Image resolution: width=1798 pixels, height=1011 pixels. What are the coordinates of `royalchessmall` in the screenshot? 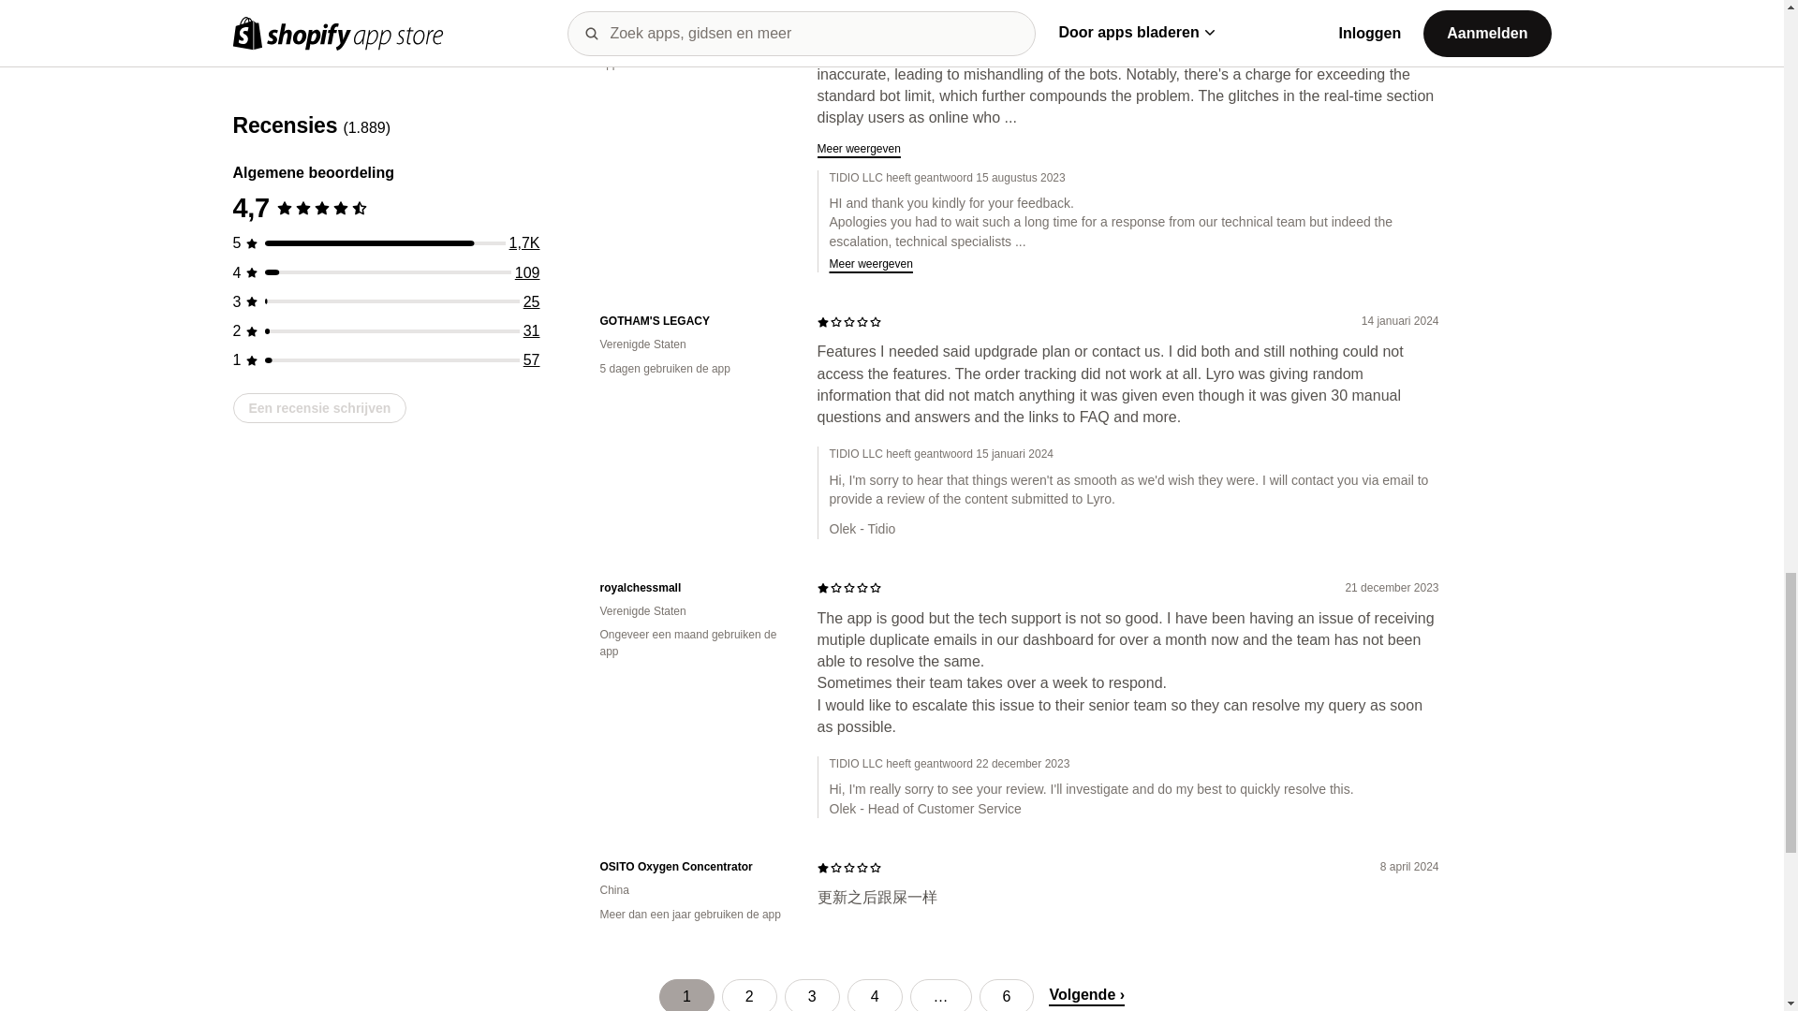 It's located at (693, 588).